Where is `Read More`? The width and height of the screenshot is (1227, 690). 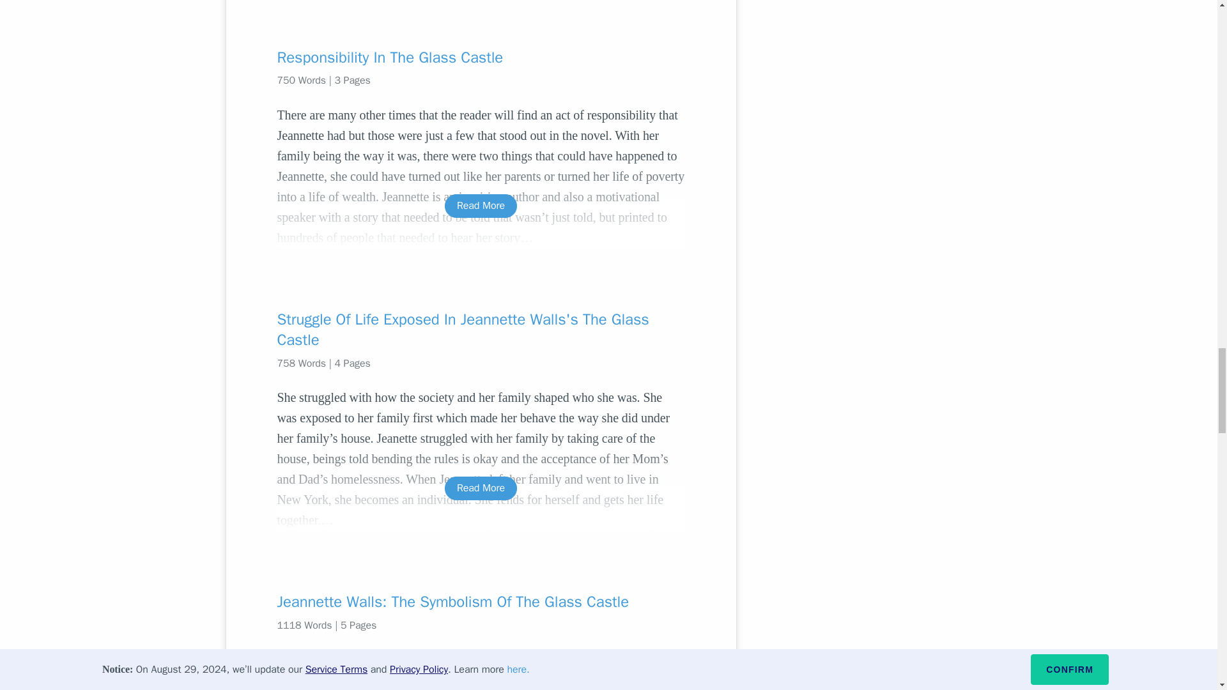
Read More is located at coordinates (481, 206).